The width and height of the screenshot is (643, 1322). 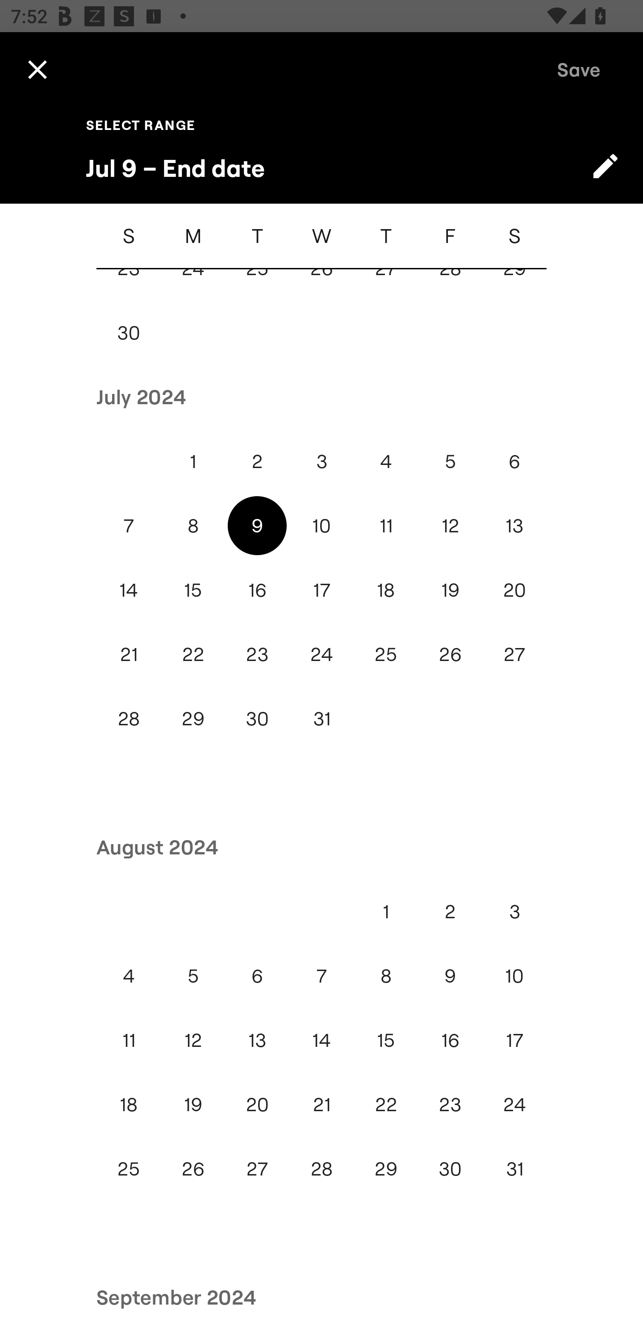 What do you see at coordinates (257, 461) in the screenshot?
I see `2 Tue, Jul 2` at bounding box center [257, 461].